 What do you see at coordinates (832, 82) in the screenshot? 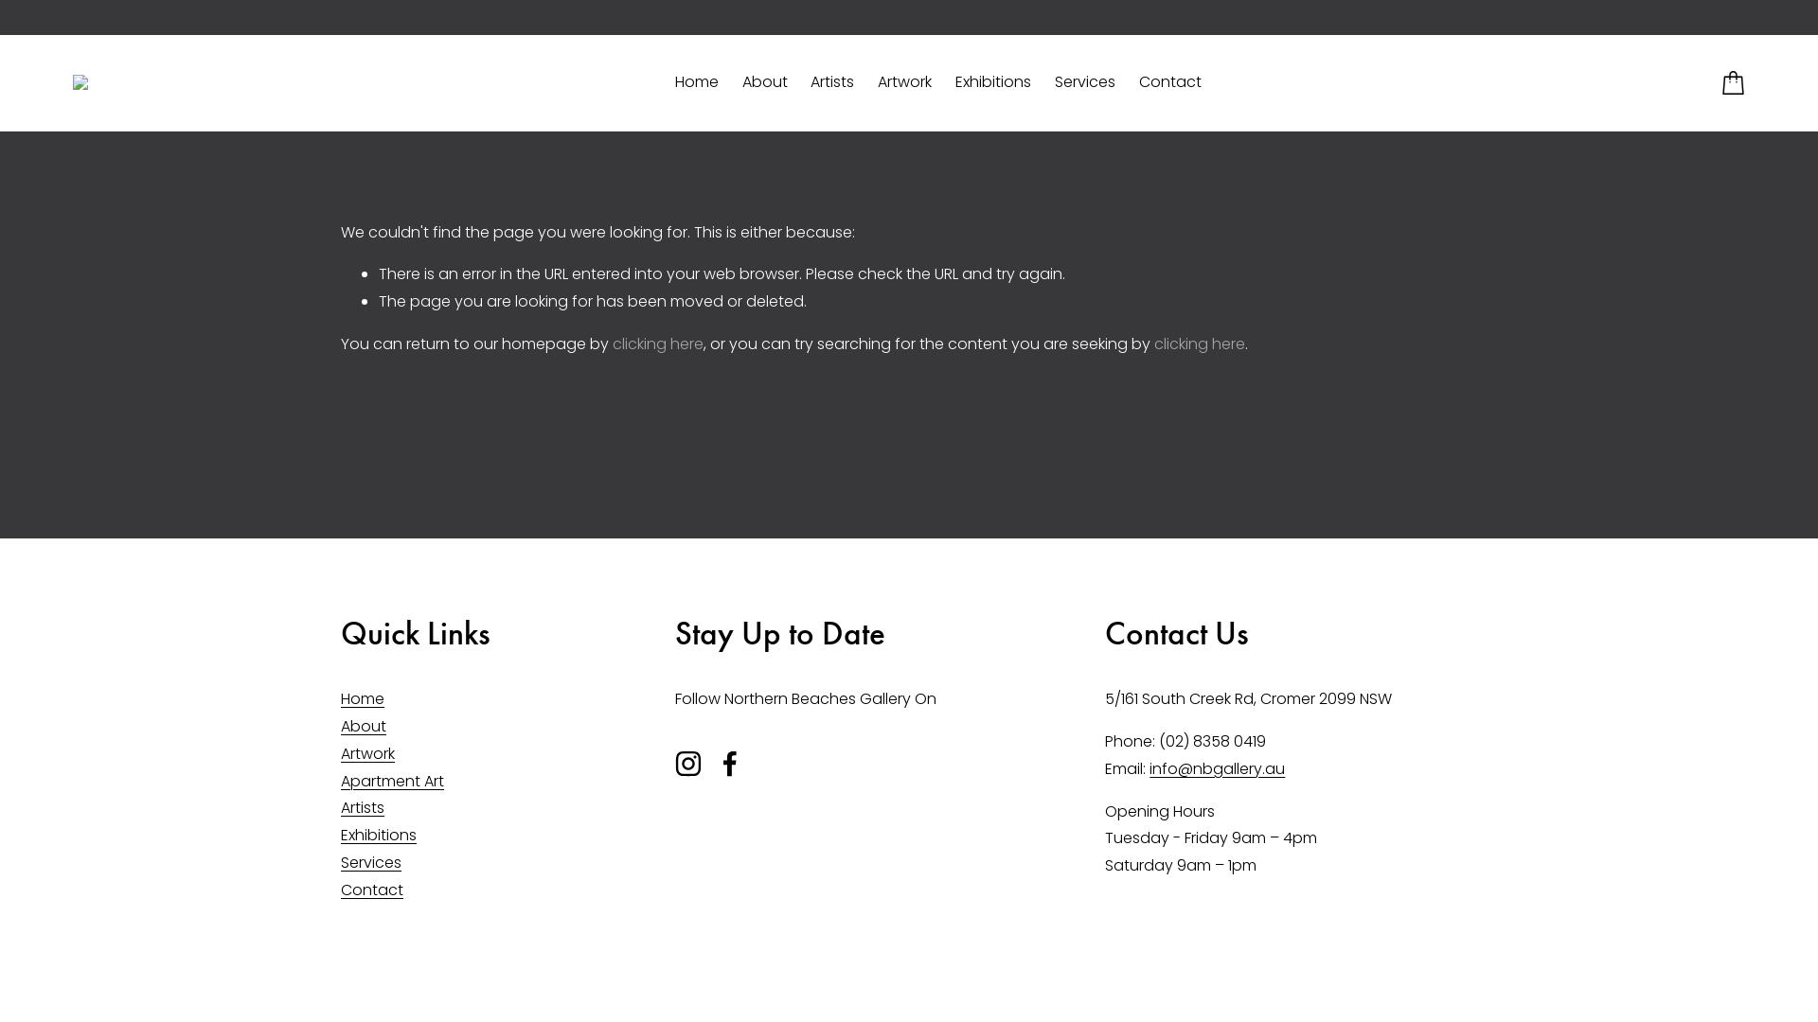
I see `Artists` at bounding box center [832, 82].